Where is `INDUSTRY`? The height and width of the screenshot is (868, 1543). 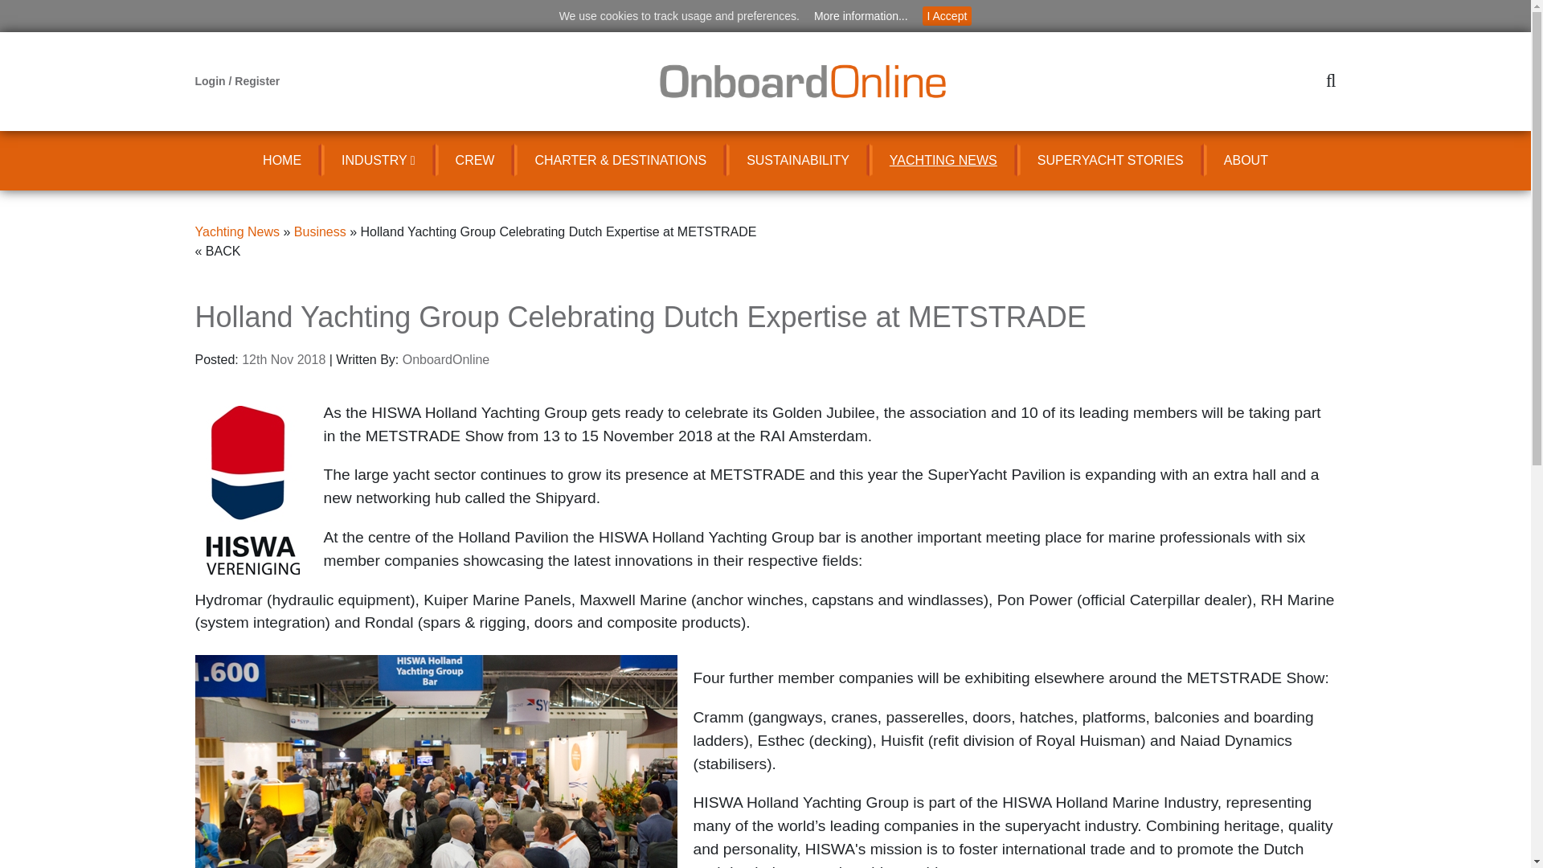
INDUSTRY is located at coordinates (378, 161).